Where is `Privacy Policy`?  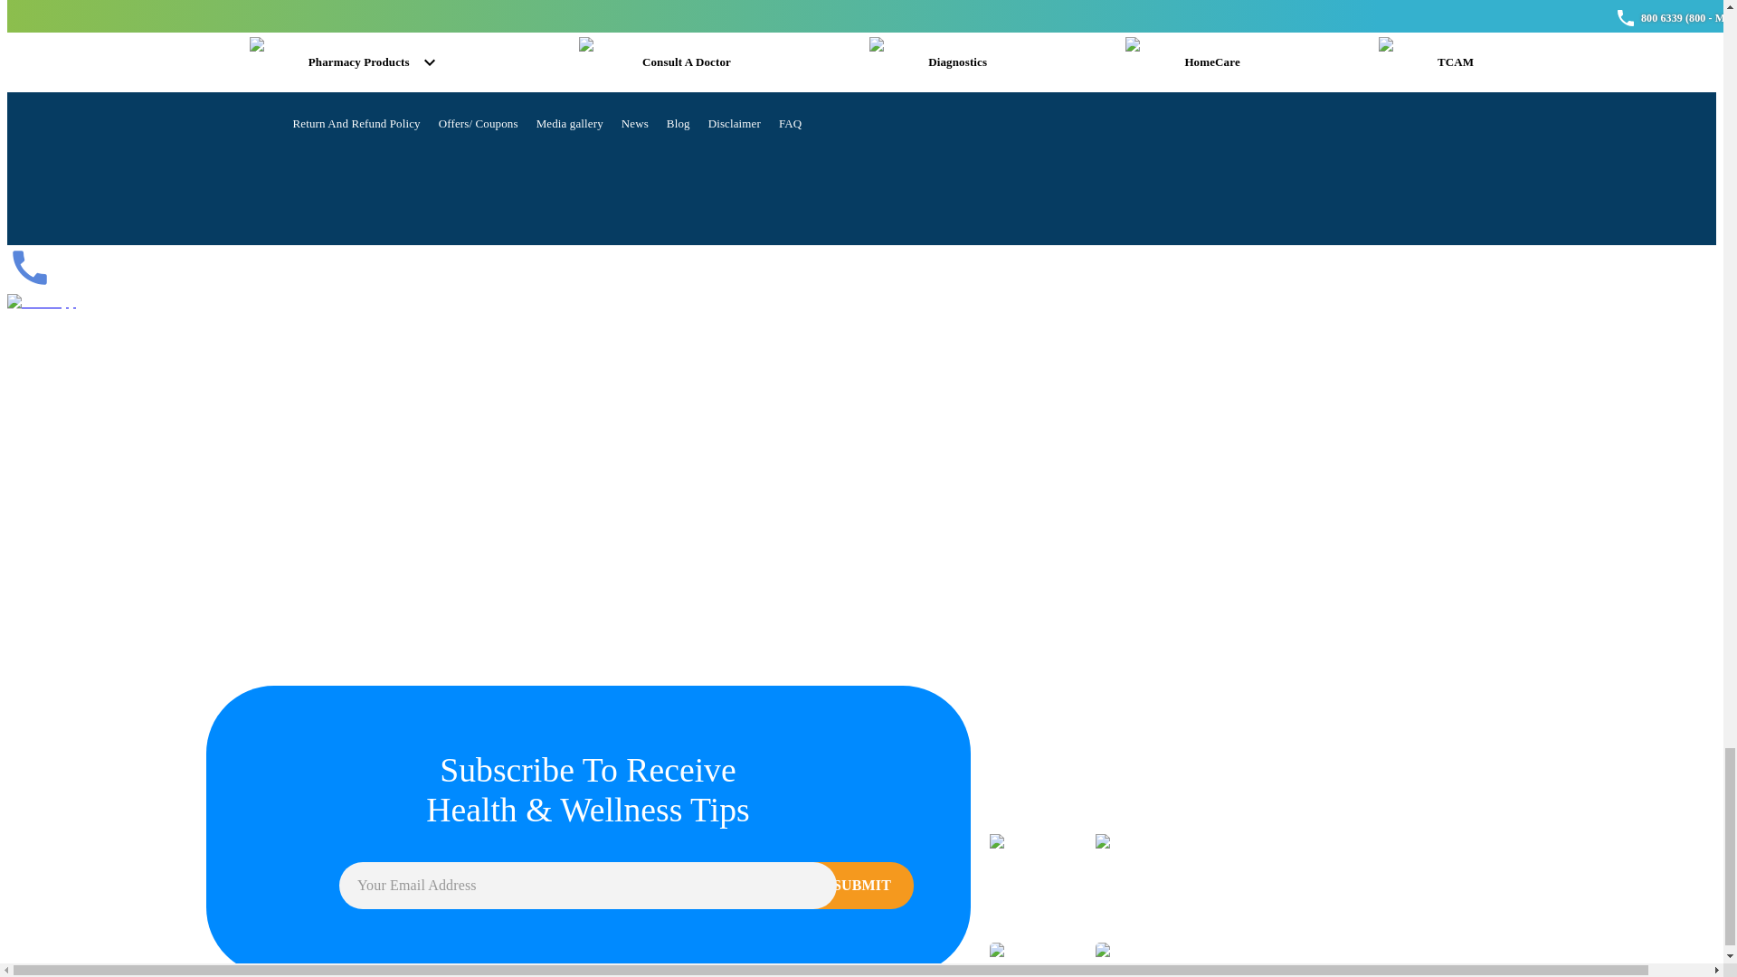 Privacy Policy is located at coordinates (740, 85).